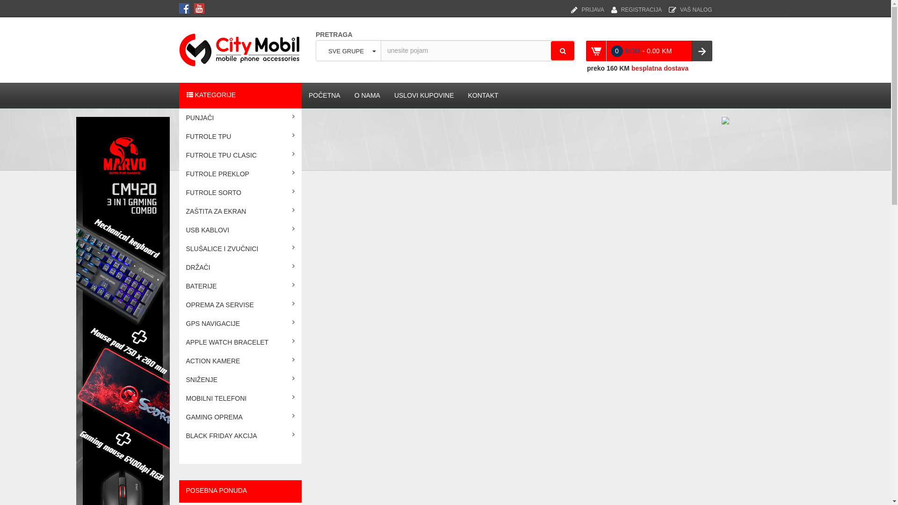 The width and height of the screenshot is (898, 505). What do you see at coordinates (240, 230) in the screenshot?
I see `USB KABLOVI` at bounding box center [240, 230].